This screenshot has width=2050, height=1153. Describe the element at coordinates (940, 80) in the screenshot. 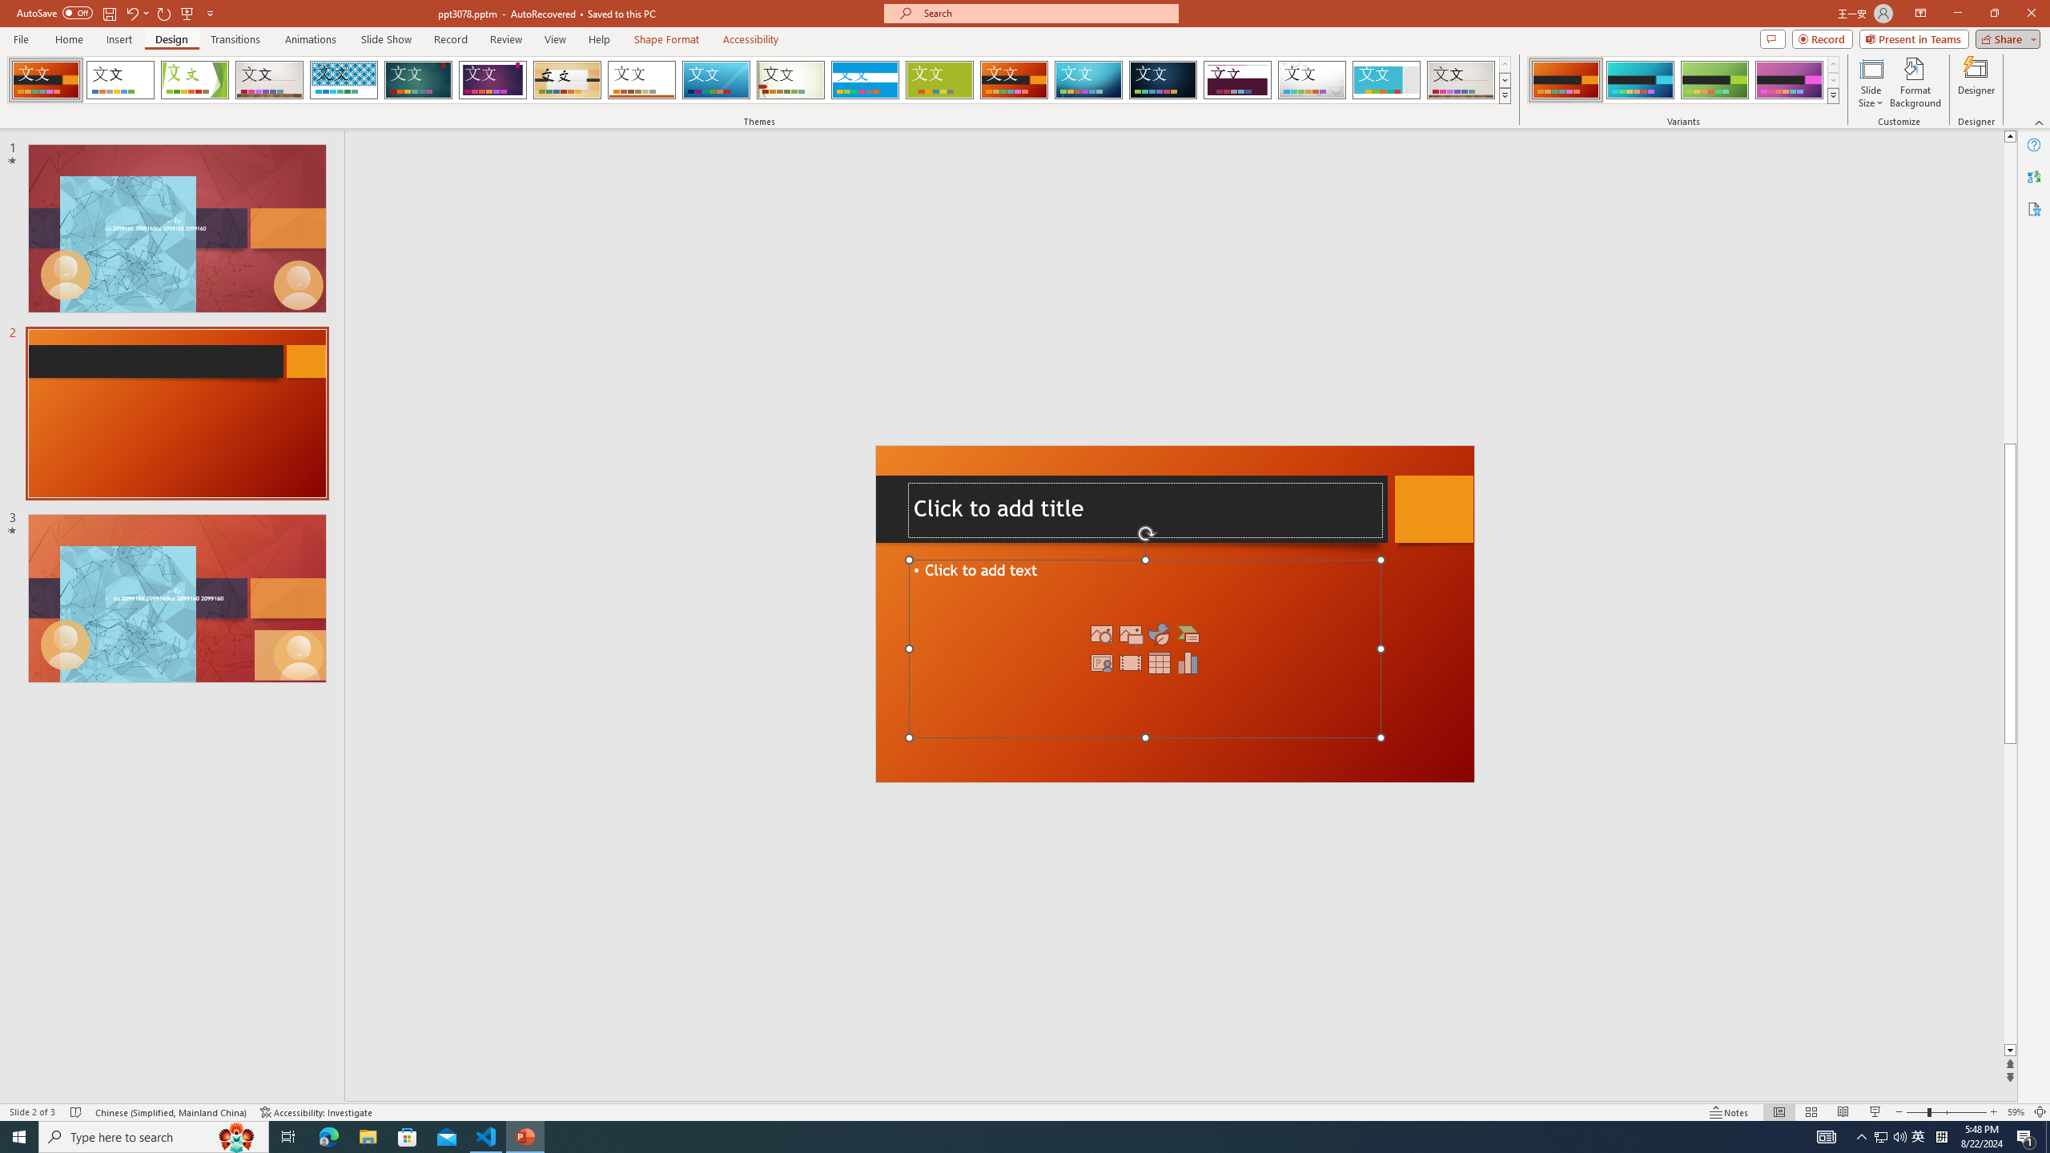

I see `Basis` at that location.